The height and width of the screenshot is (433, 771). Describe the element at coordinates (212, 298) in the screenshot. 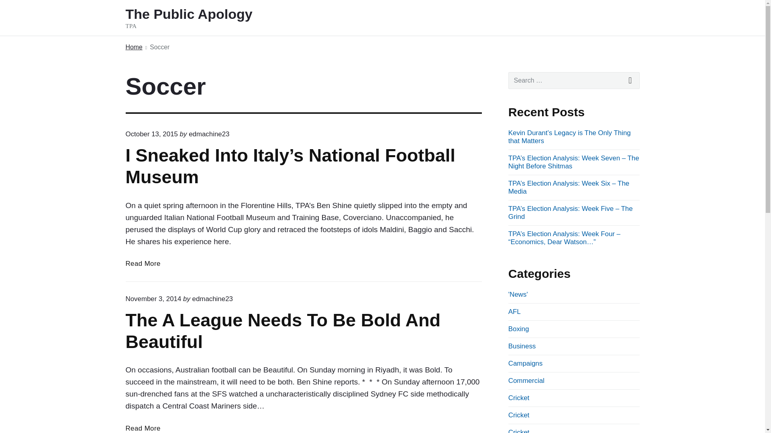

I see `edmachine23` at that location.